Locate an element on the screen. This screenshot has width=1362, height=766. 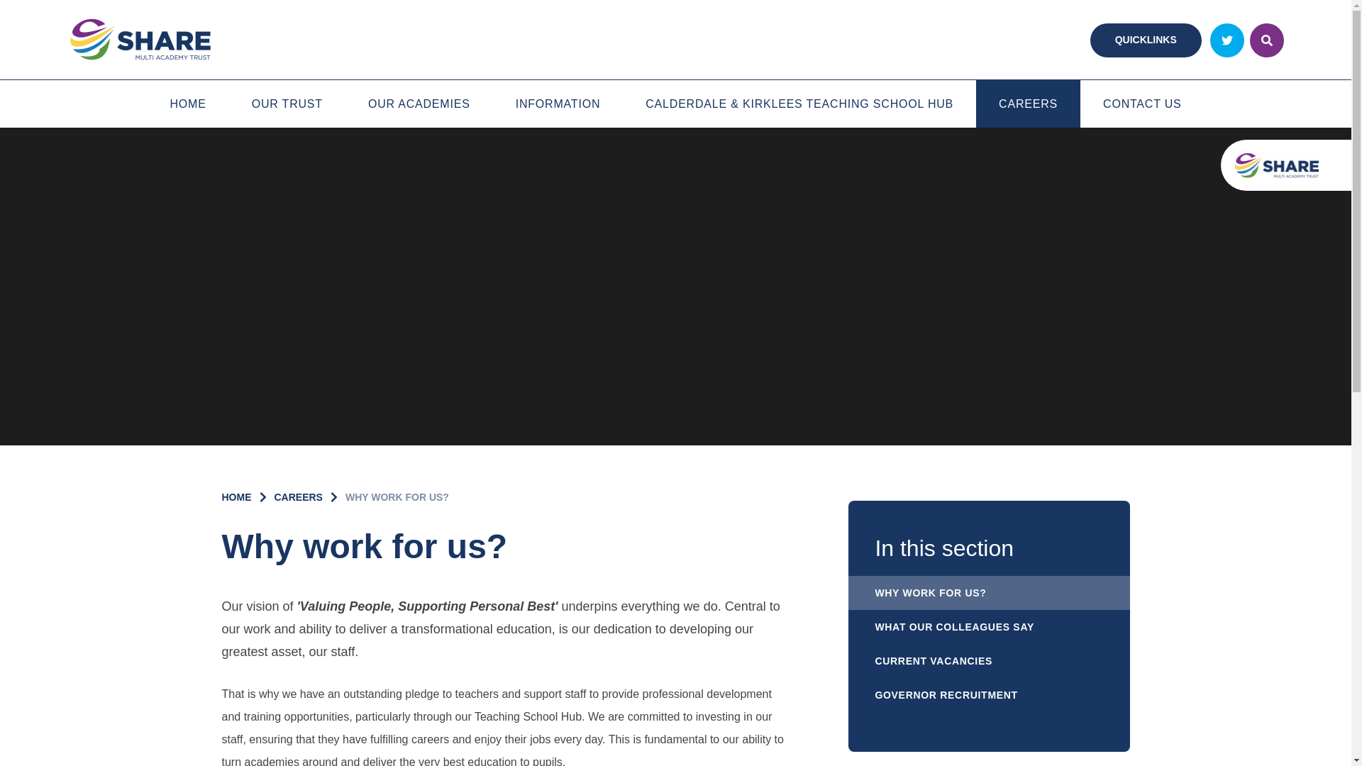
OUR ACADEMIES is located at coordinates (419, 104).